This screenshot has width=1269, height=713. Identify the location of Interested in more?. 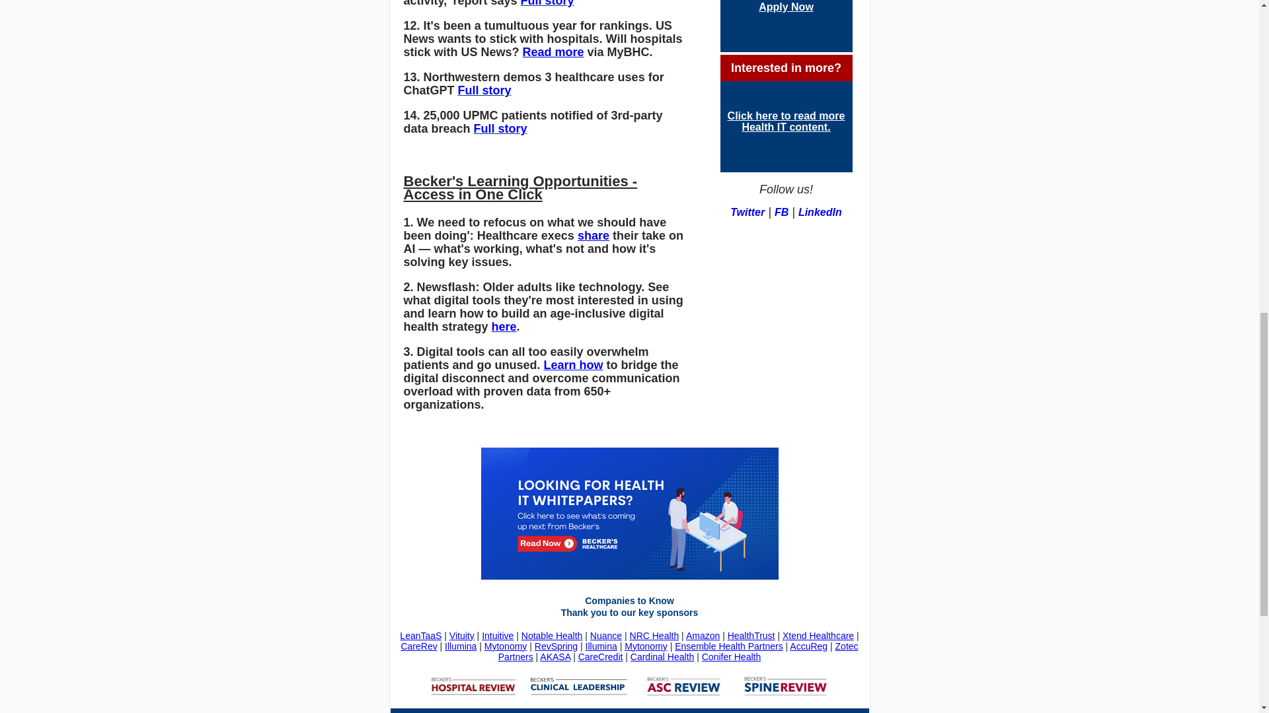
(785, 67).